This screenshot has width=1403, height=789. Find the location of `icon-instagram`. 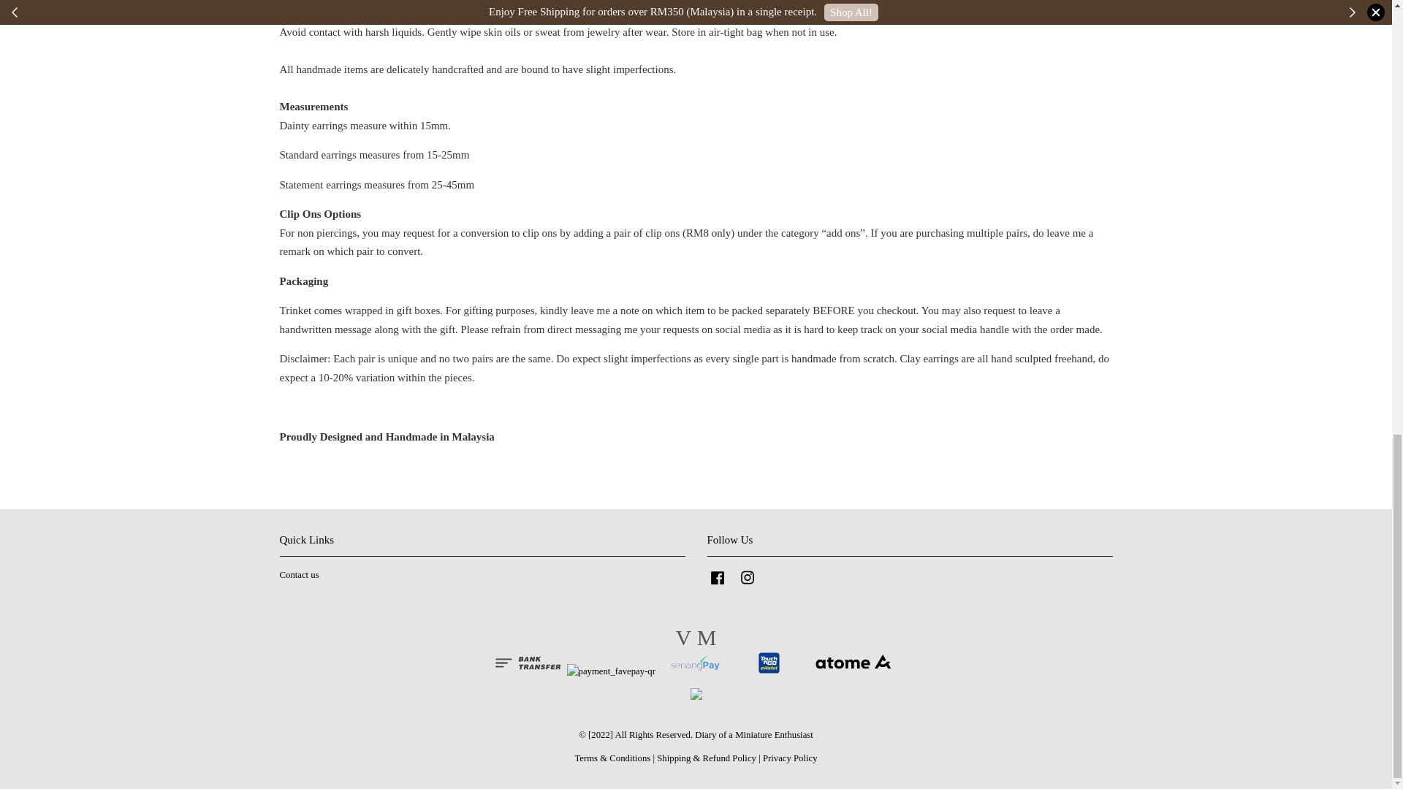

icon-instagram is located at coordinates (747, 577).